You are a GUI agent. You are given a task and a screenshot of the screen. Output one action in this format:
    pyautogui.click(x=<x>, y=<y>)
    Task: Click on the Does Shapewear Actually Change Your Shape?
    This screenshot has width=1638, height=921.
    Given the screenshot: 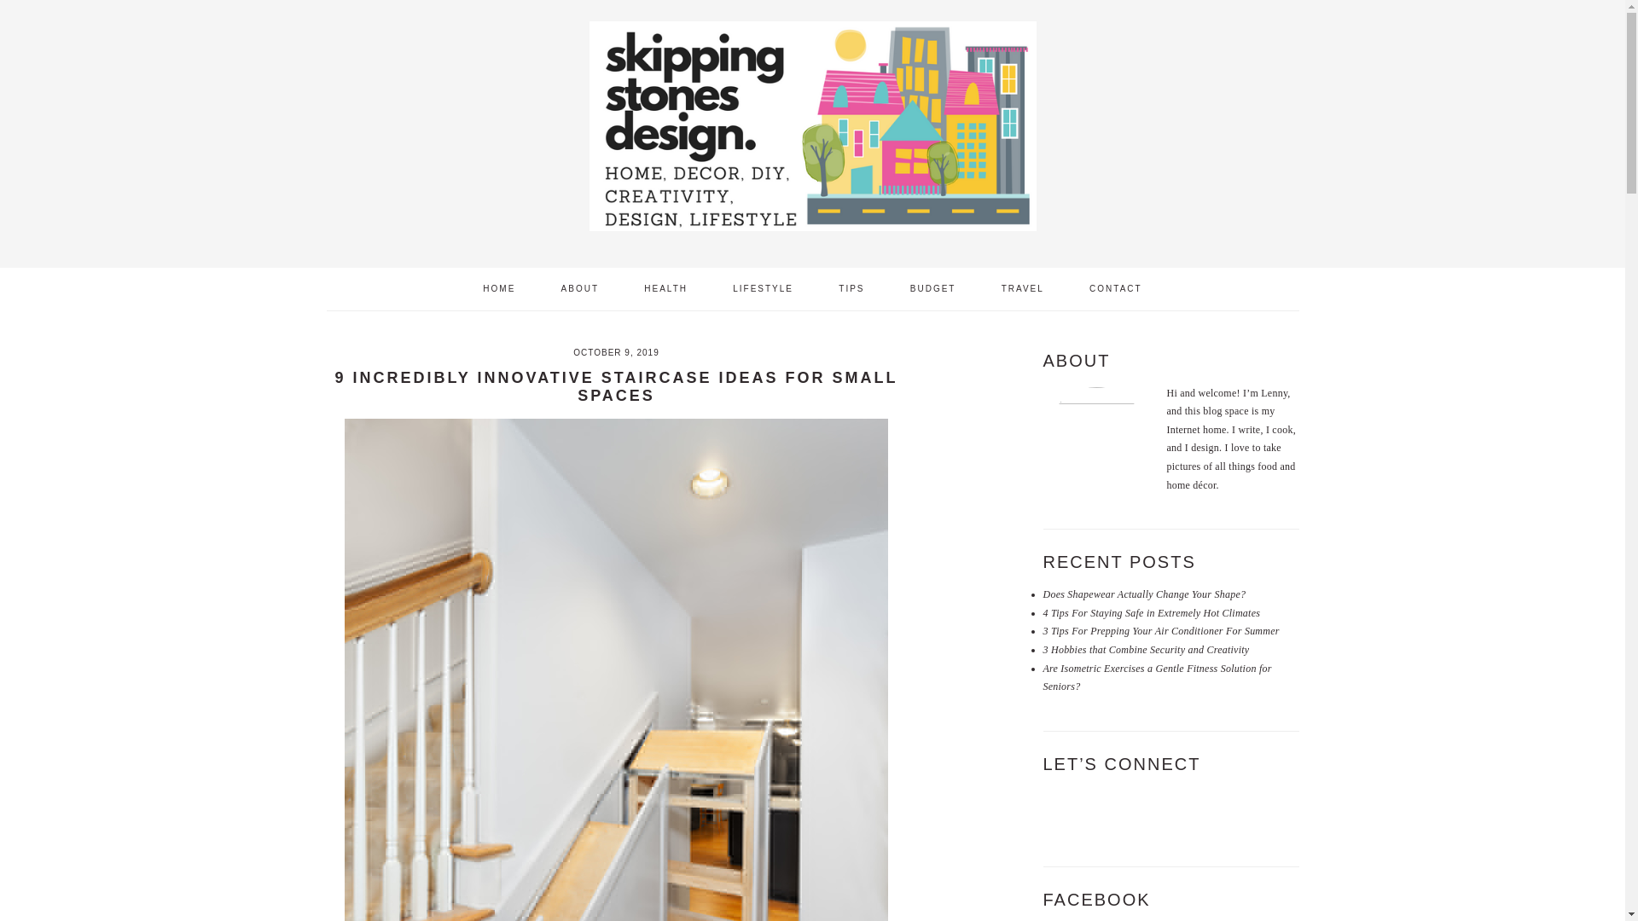 What is the action you would take?
    pyautogui.click(x=1143, y=594)
    